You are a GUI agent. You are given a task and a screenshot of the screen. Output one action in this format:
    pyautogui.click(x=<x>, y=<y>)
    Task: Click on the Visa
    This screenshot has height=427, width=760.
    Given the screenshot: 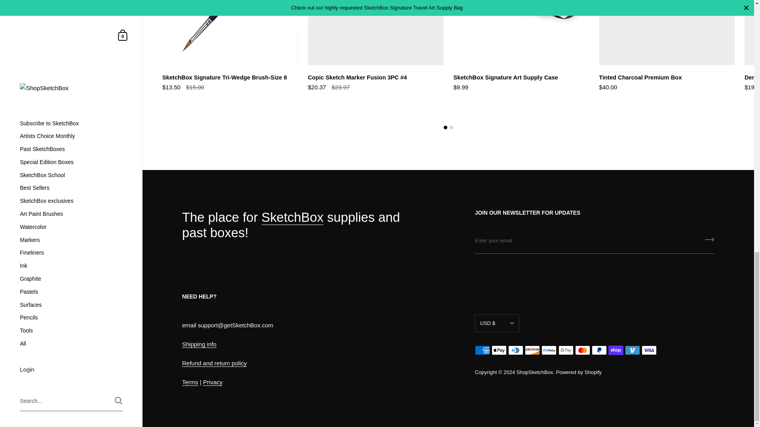 What is the action you would take?
    pyautogui.click(x=649, y=350)
    